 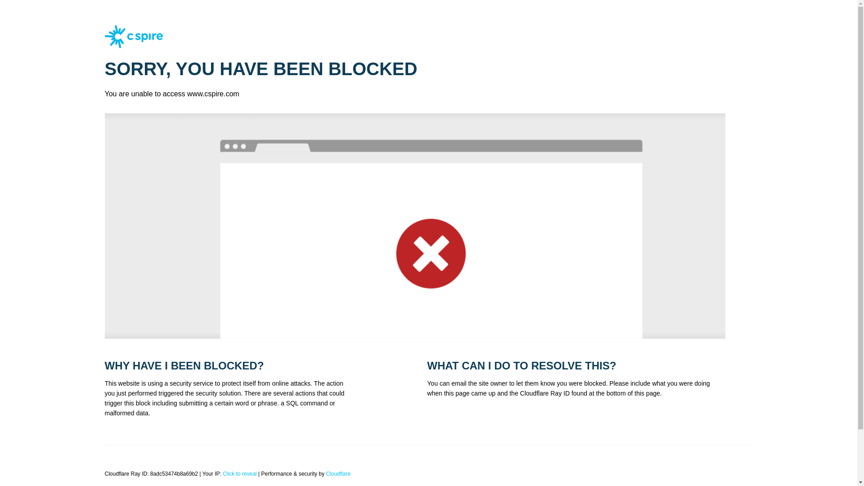 What do you see at coordinates (338, 473) in the screenshot?
I see `Cloudflare` at bounding box center [338, 473].